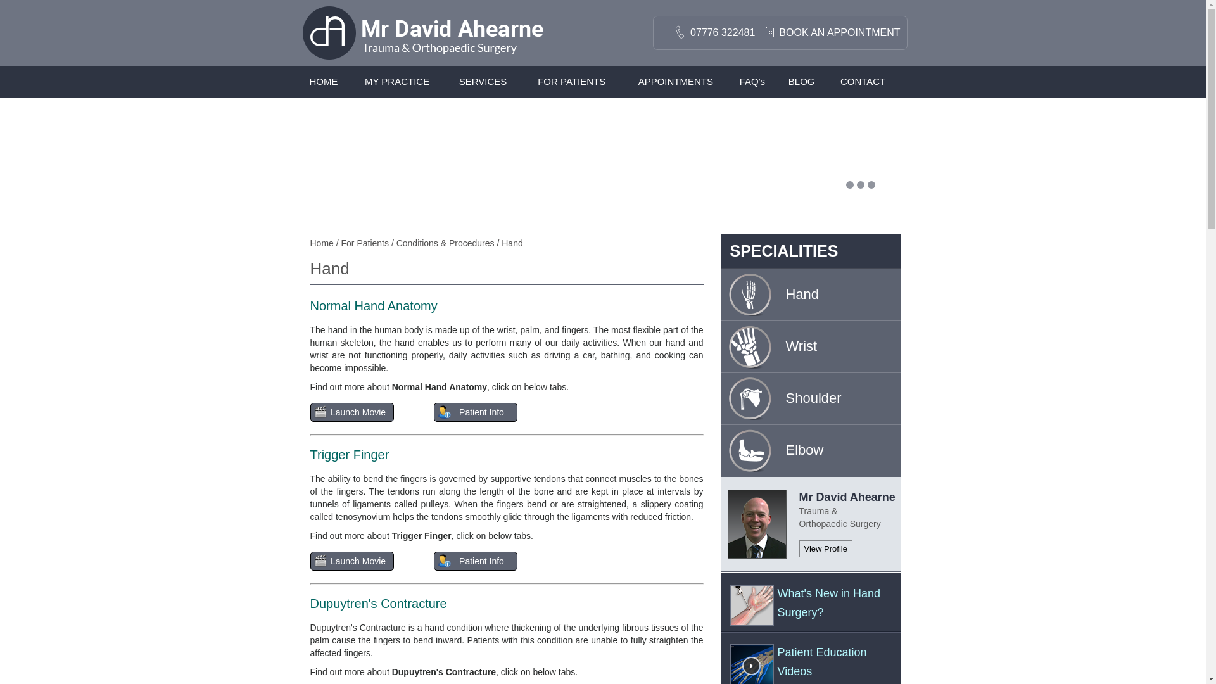  What do you see at coordinates (322, 243) in the screenshot?
I see `Home` at bounding box center [322, 243].